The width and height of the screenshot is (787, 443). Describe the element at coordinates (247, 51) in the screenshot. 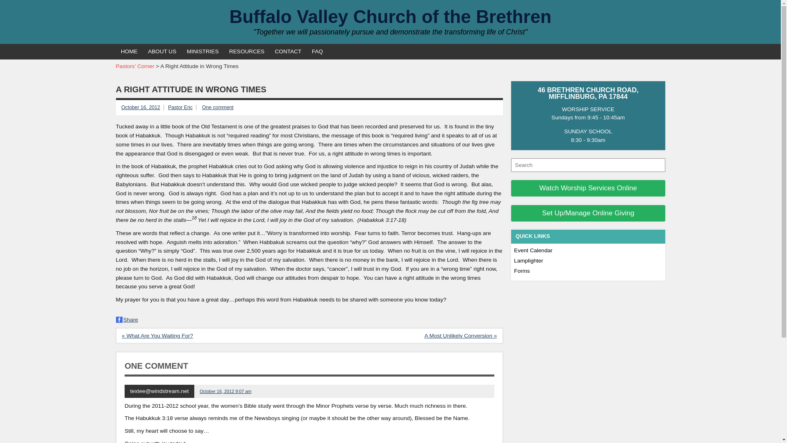

I see `RESOURCES` at that location.